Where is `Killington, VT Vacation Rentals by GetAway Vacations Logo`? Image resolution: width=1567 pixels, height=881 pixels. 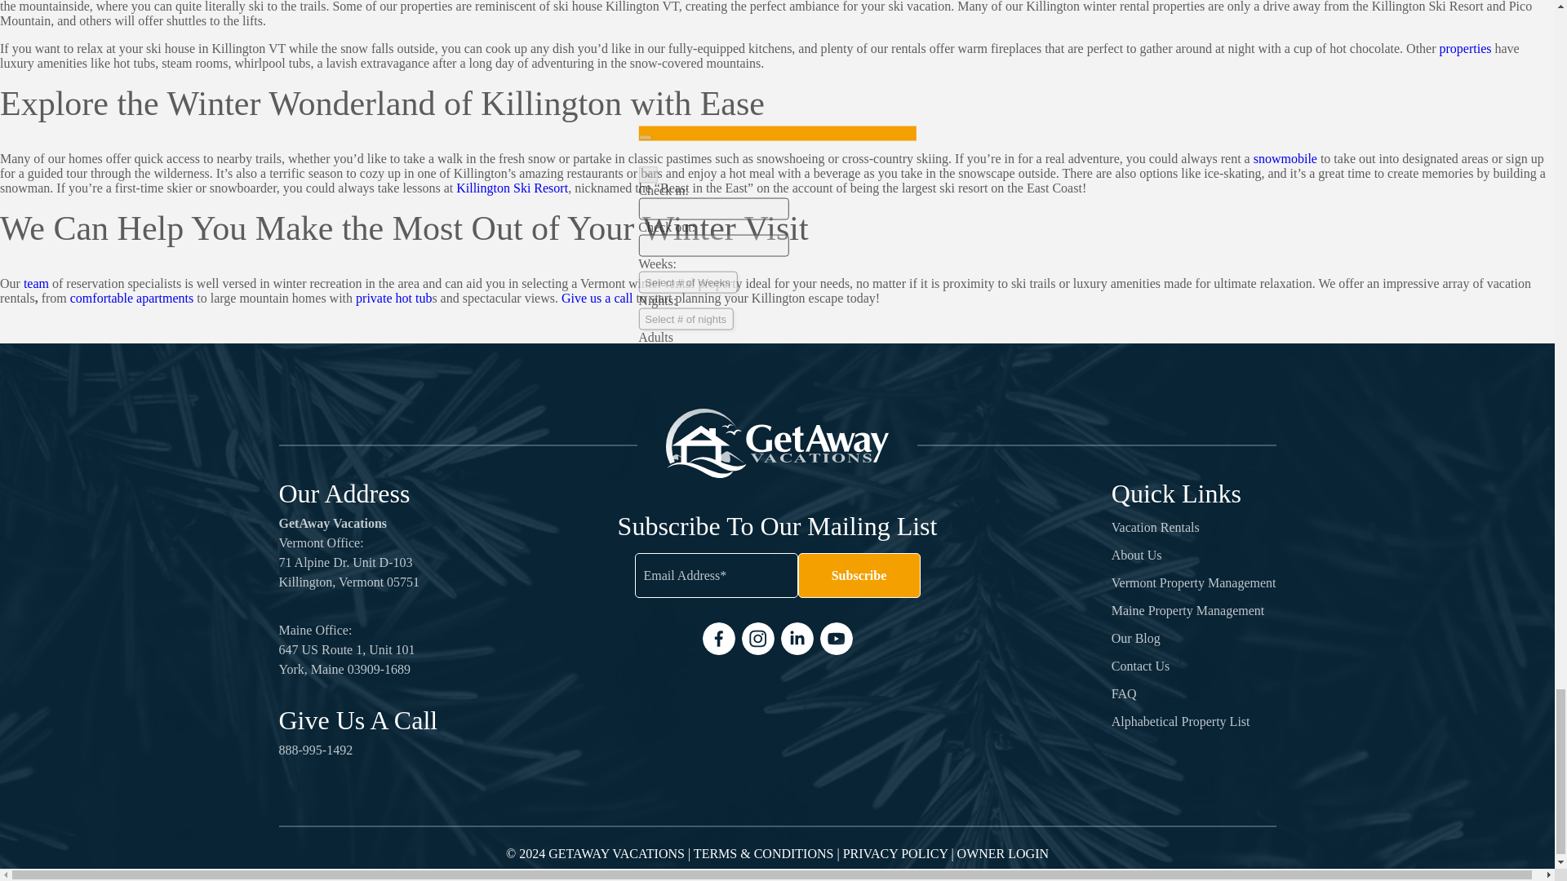 Killington, VT Vacation Rentals by GetAway Vacations Logo is located at coordinates (777, 444).